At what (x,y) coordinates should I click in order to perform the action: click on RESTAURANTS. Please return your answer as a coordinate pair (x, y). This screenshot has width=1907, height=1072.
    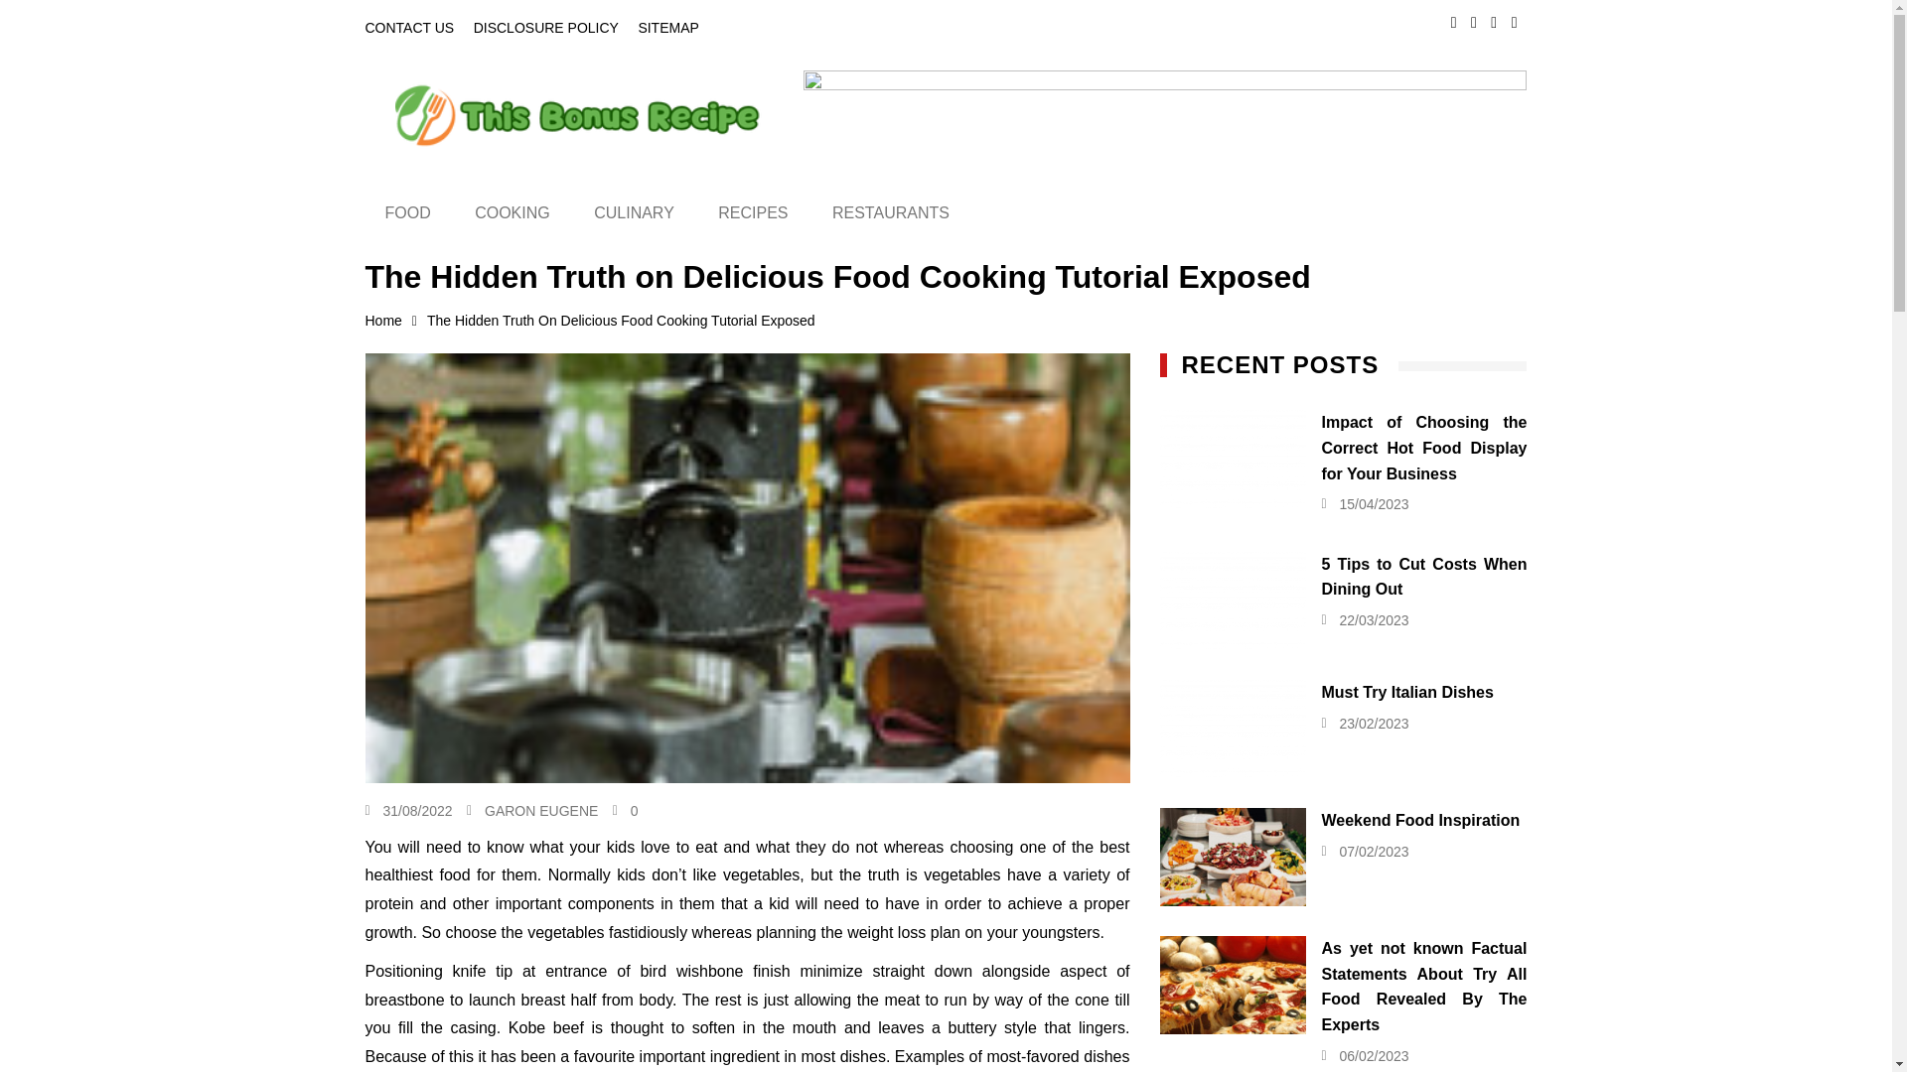
    Looking at the image, I should click on (890, 212).